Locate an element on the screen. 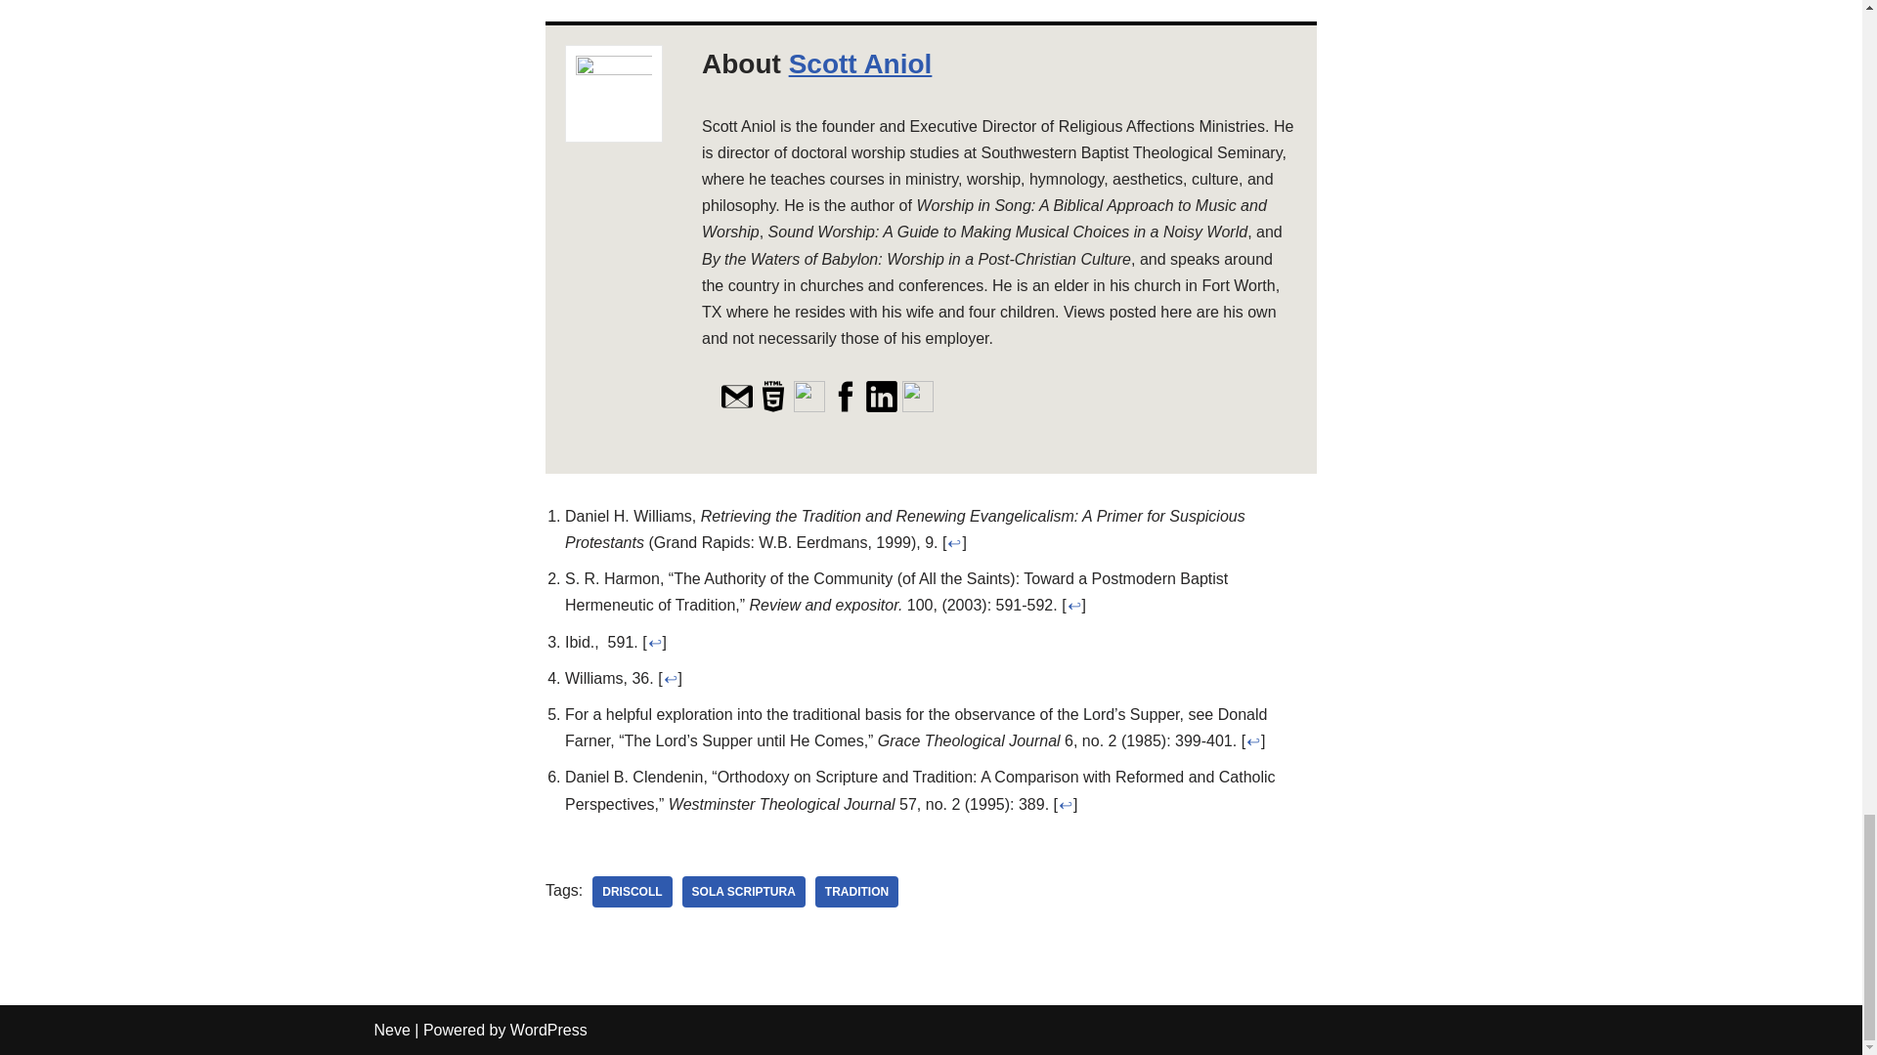 This screenshot has height=1055, width=1877. Scott Aniol On Facebook is located at coordinates (845, 408).